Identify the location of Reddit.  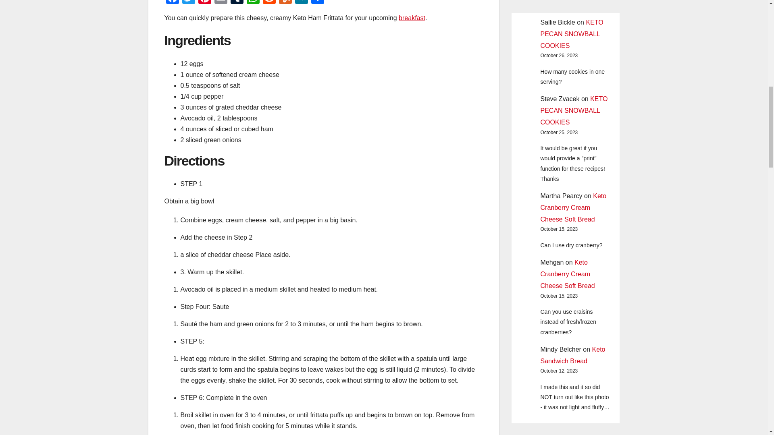
(269, 3).